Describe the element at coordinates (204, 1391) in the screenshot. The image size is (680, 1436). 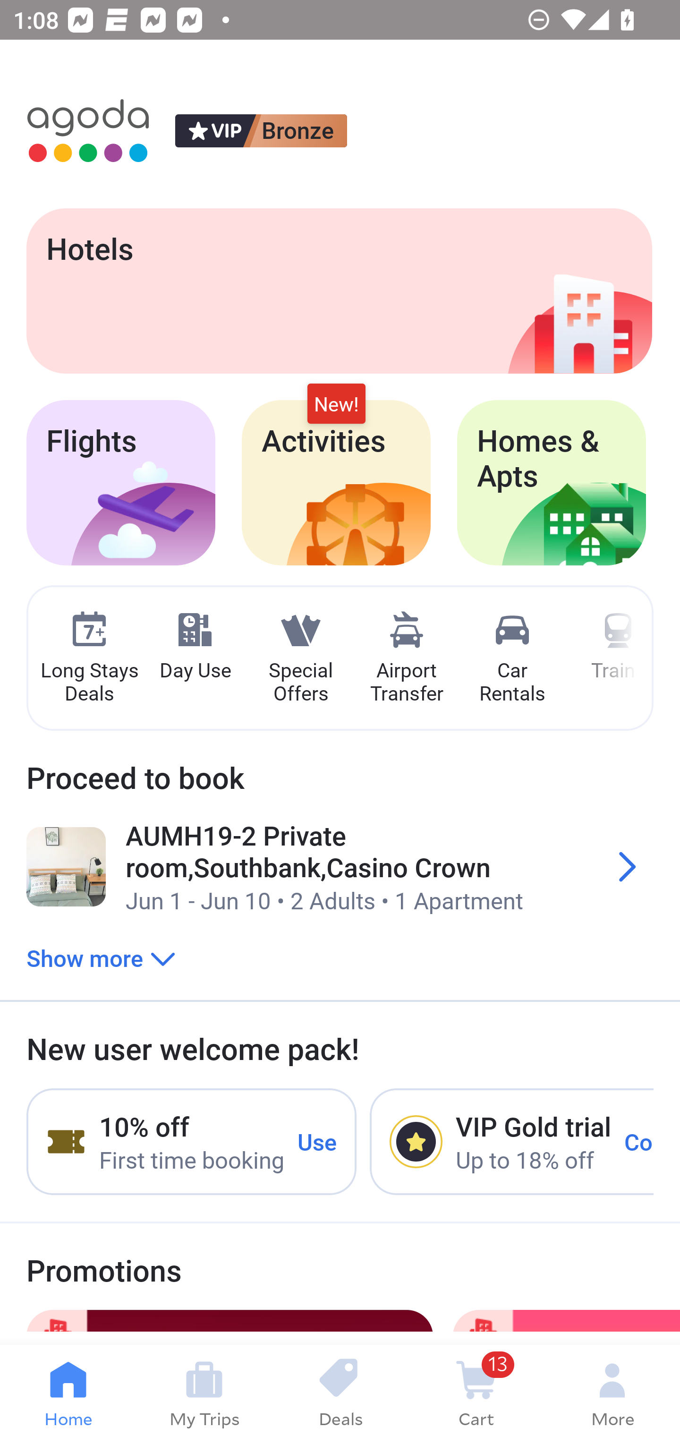
I see `My Trips` at that location.